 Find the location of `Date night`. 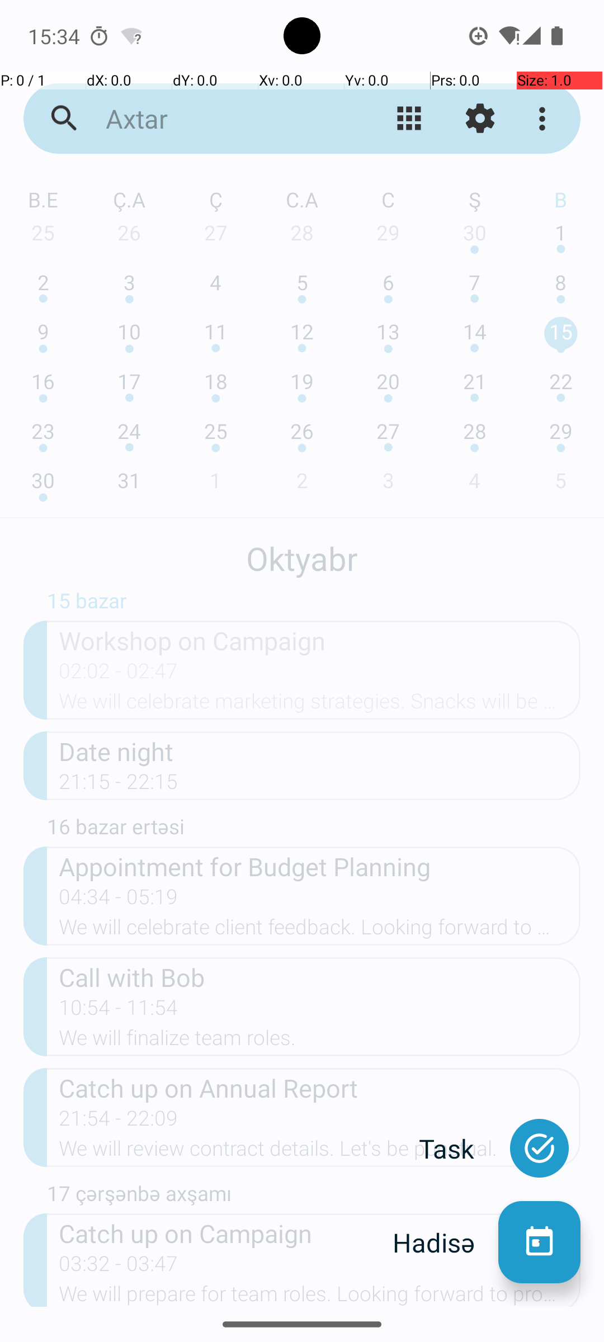

Date night is located at coordinates (320, 750).